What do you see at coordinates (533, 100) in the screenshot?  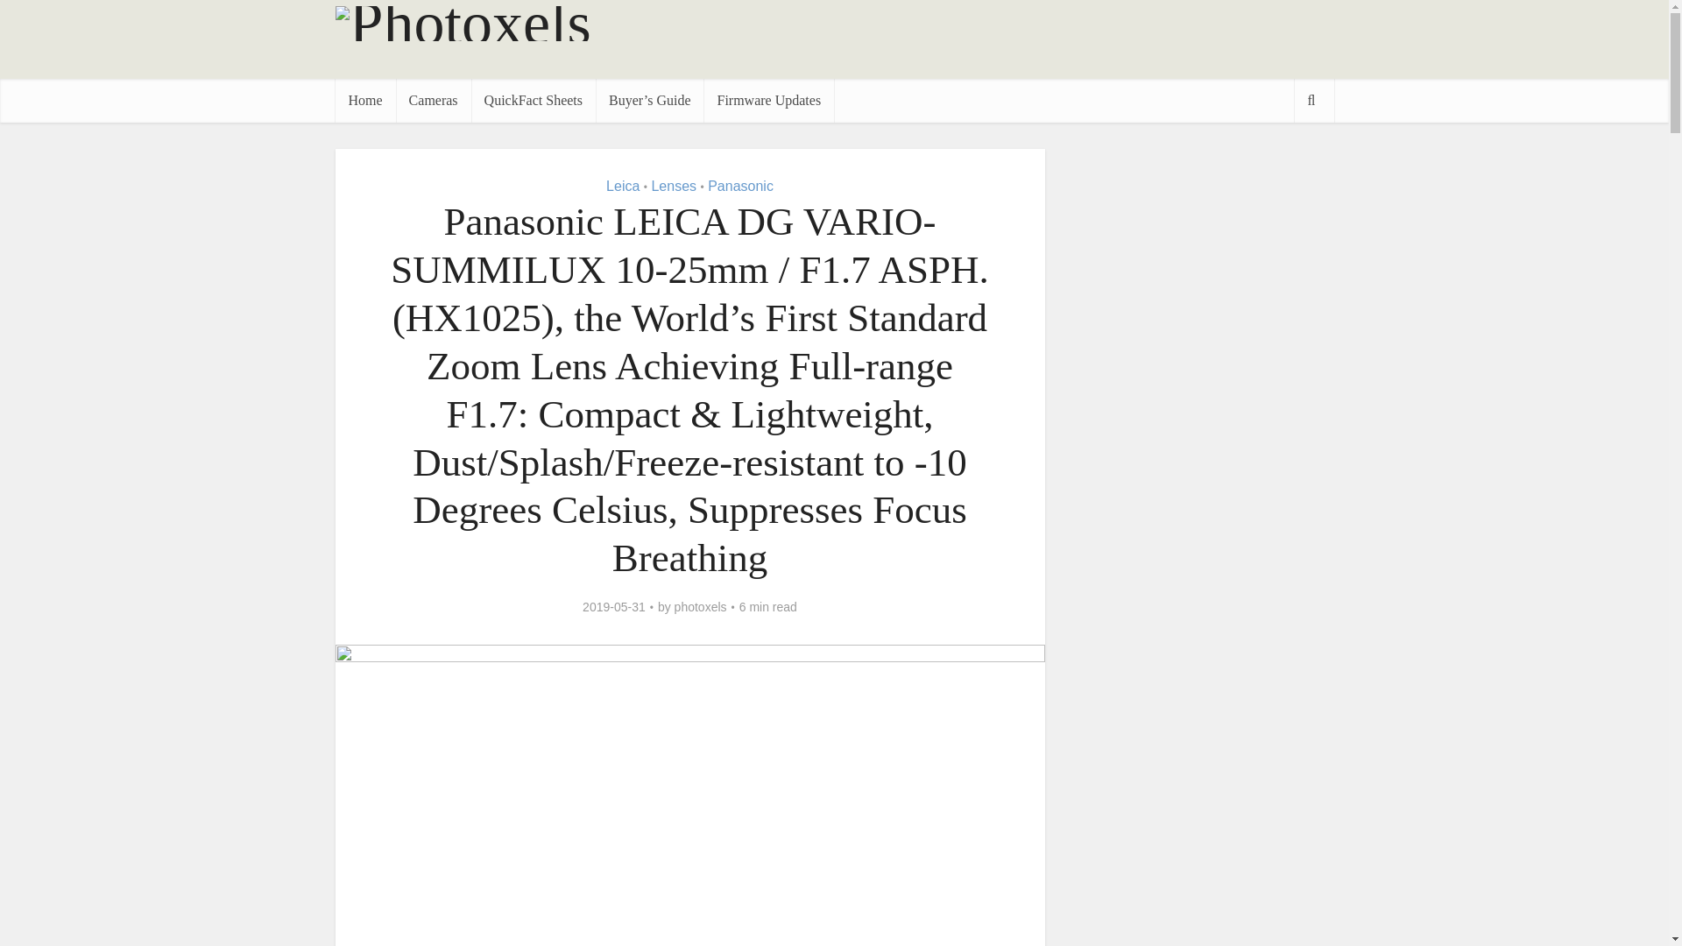 I see `QuickFact Sheets` at bounding box center [533, 100].